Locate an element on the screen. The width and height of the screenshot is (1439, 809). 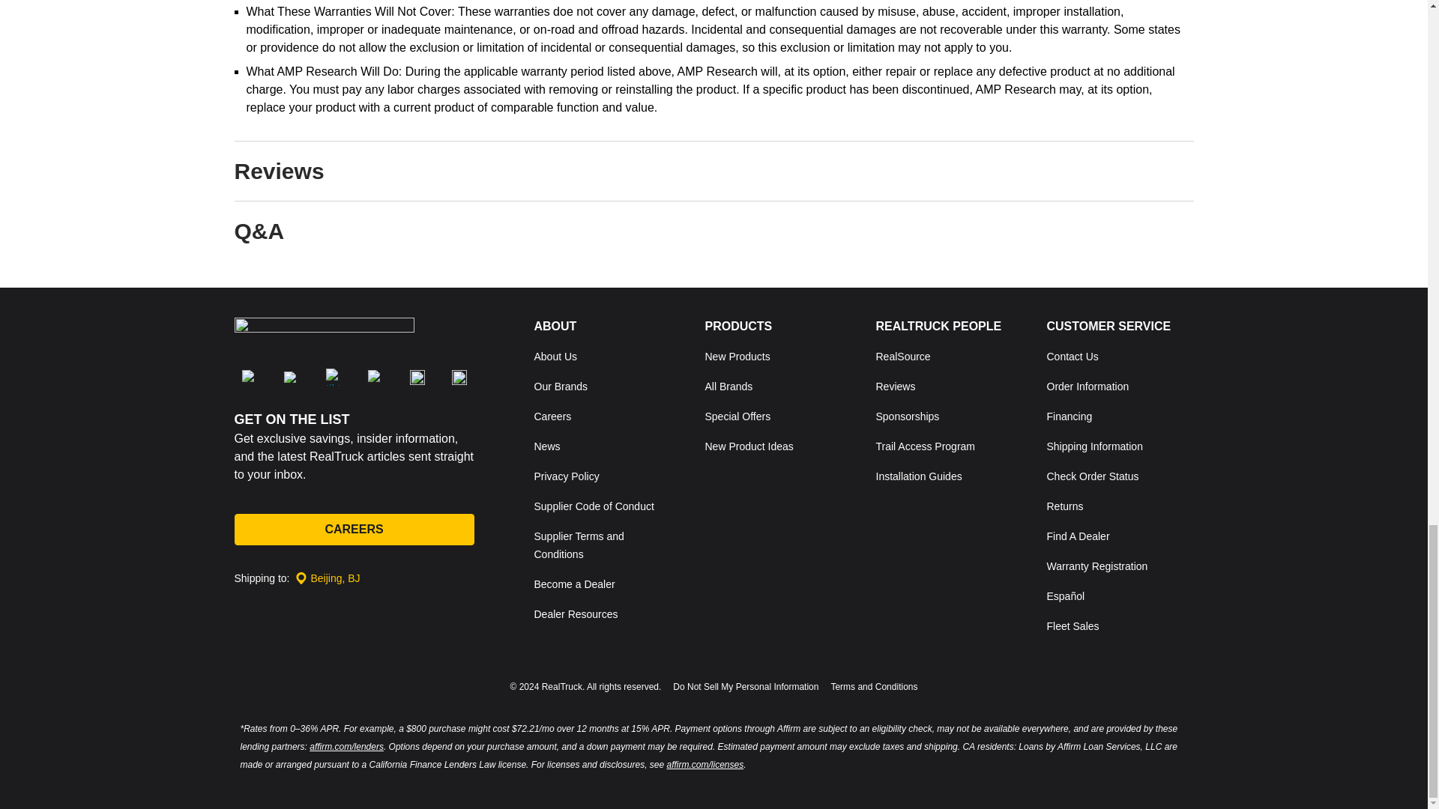
About Us is located at coordinates (555, 356).